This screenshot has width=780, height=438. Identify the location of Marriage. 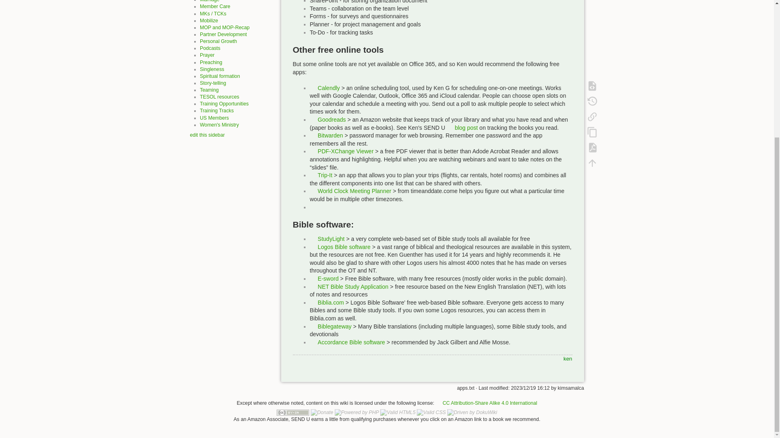
(209, 1).